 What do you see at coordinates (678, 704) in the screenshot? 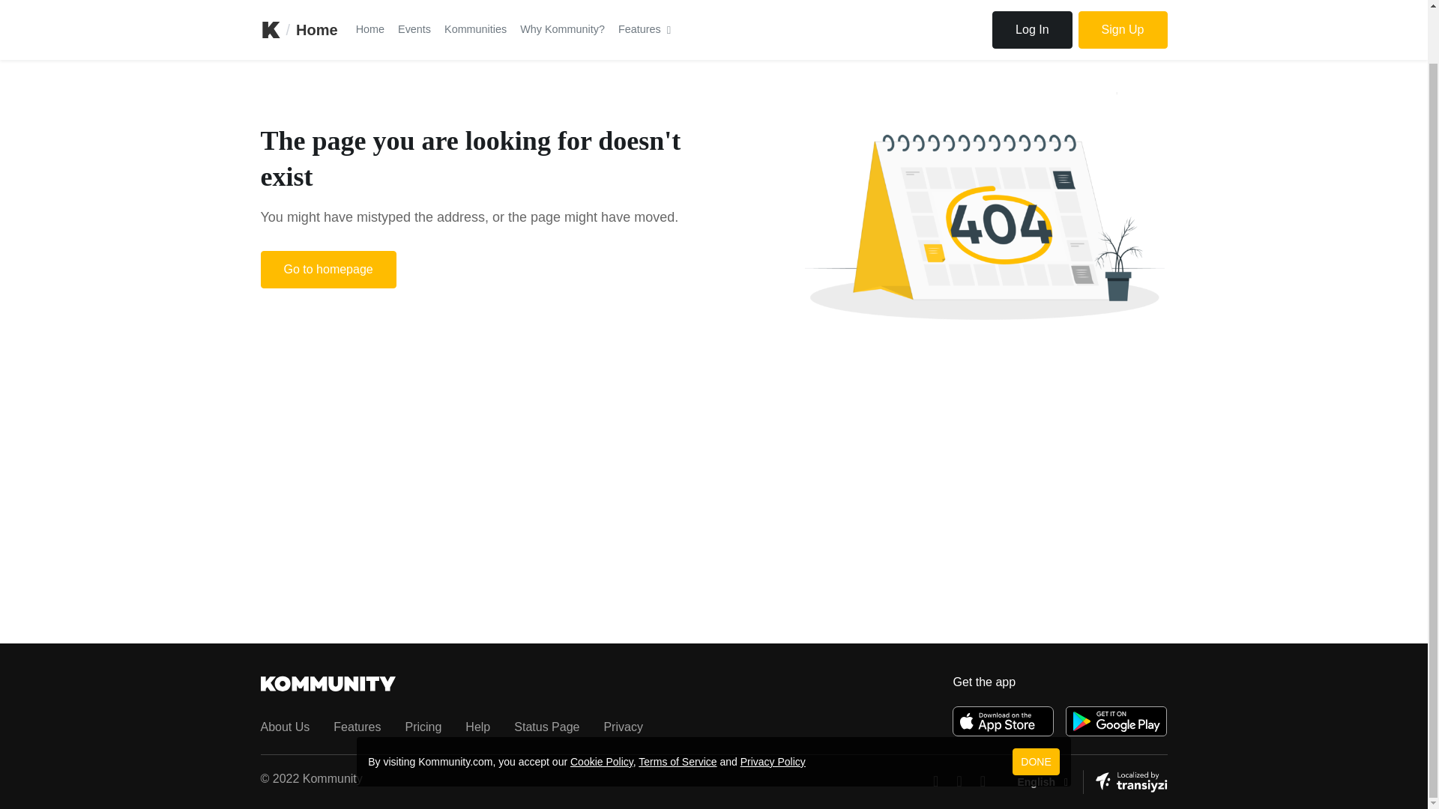
I see `Terms of Service` at bounding box center [678, 704].